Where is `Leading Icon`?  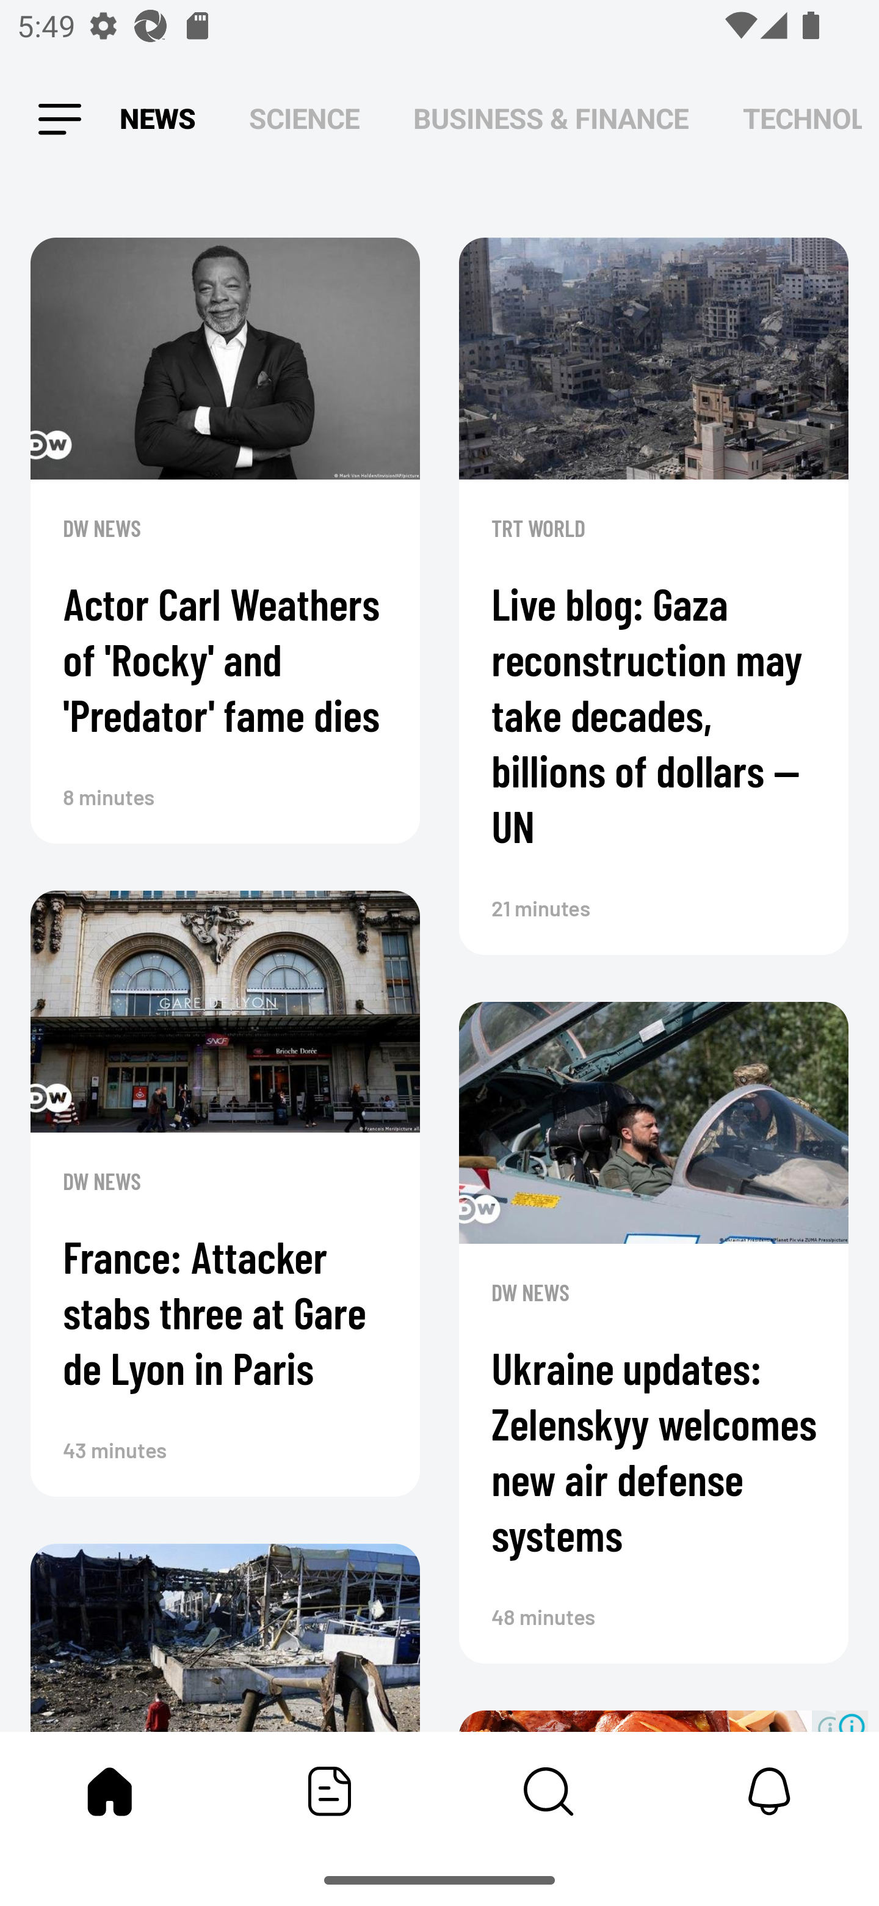
Leading Icon is located at coordinates (60, 120).